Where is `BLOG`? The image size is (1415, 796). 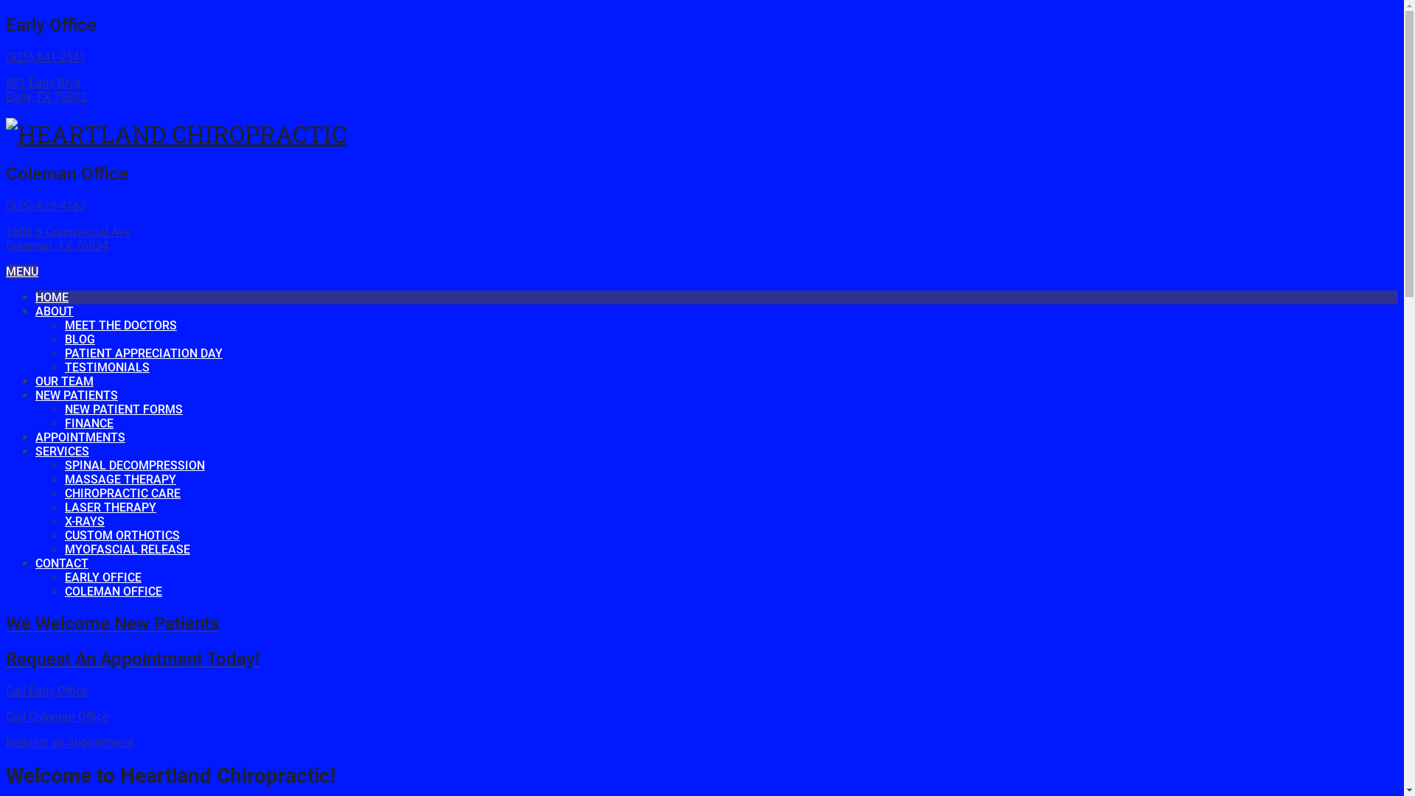 BLOG is located at coordinates (80, 339).